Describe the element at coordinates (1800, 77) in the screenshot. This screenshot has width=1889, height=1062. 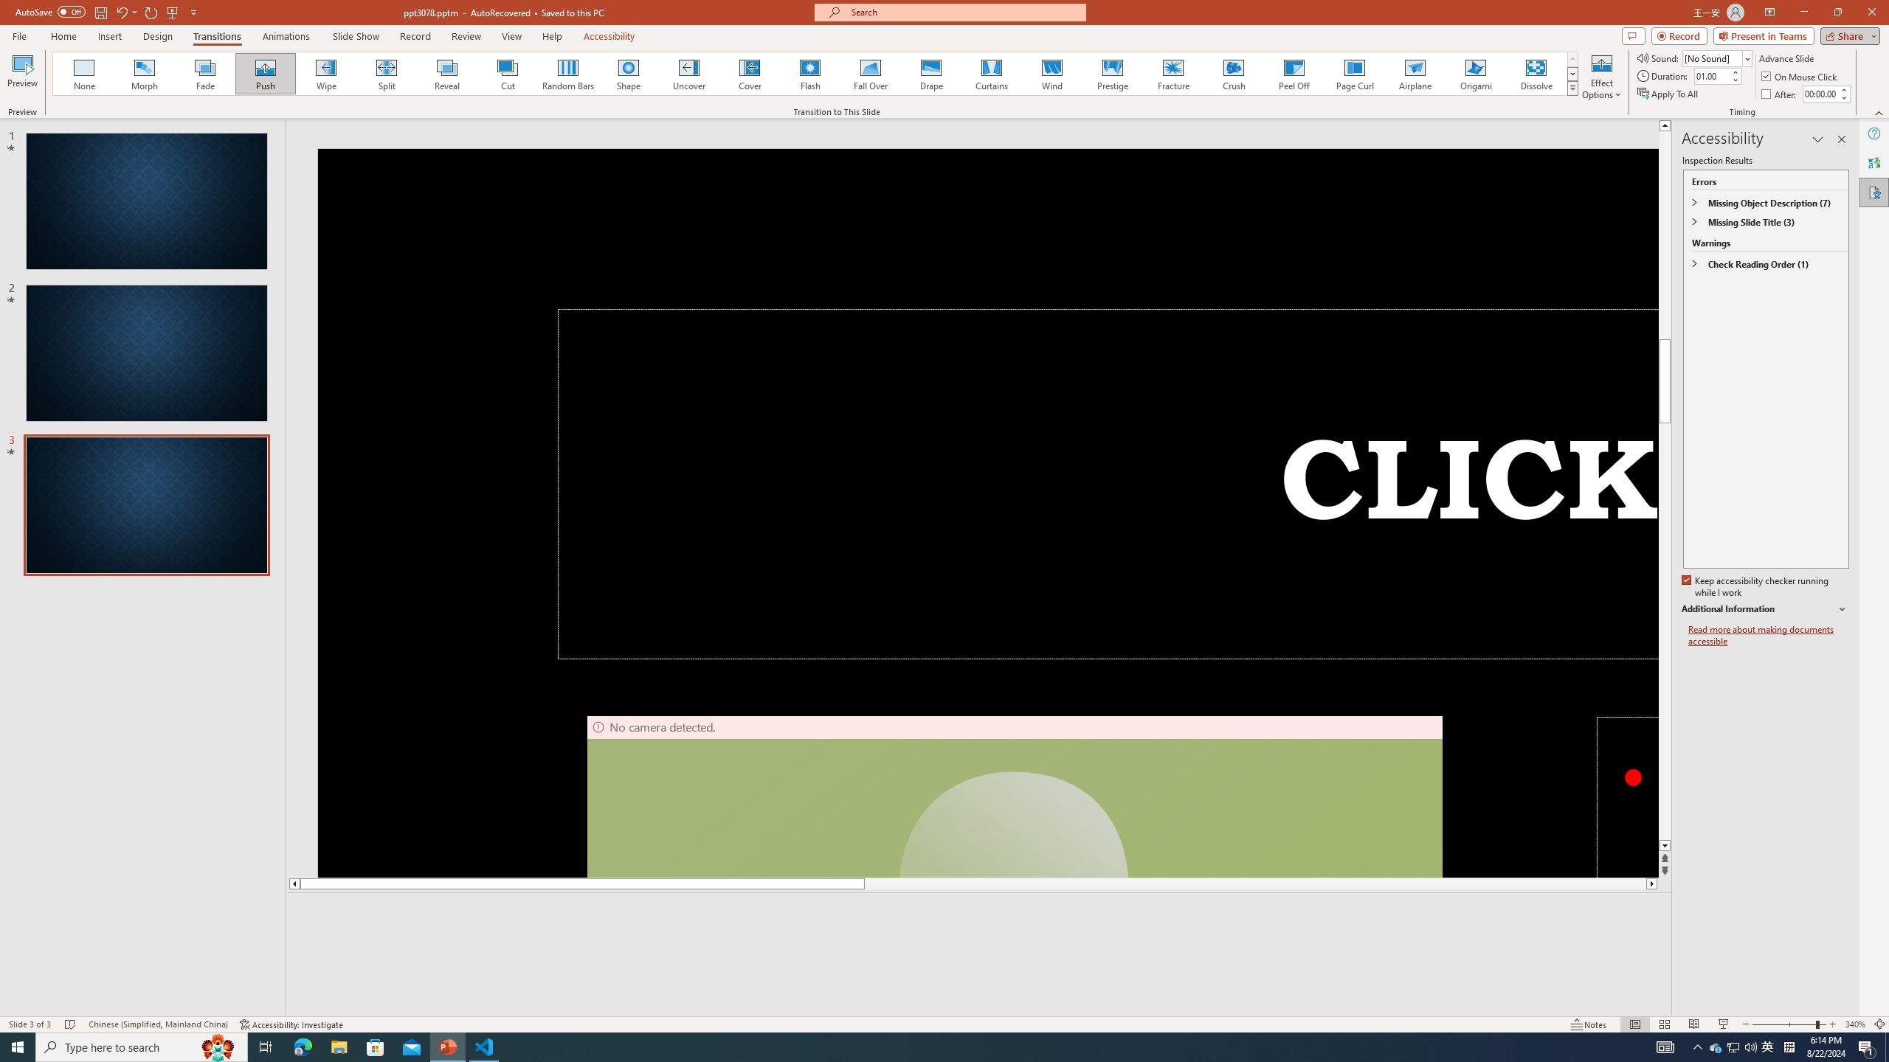
I see `On Mouse Click` at that location.